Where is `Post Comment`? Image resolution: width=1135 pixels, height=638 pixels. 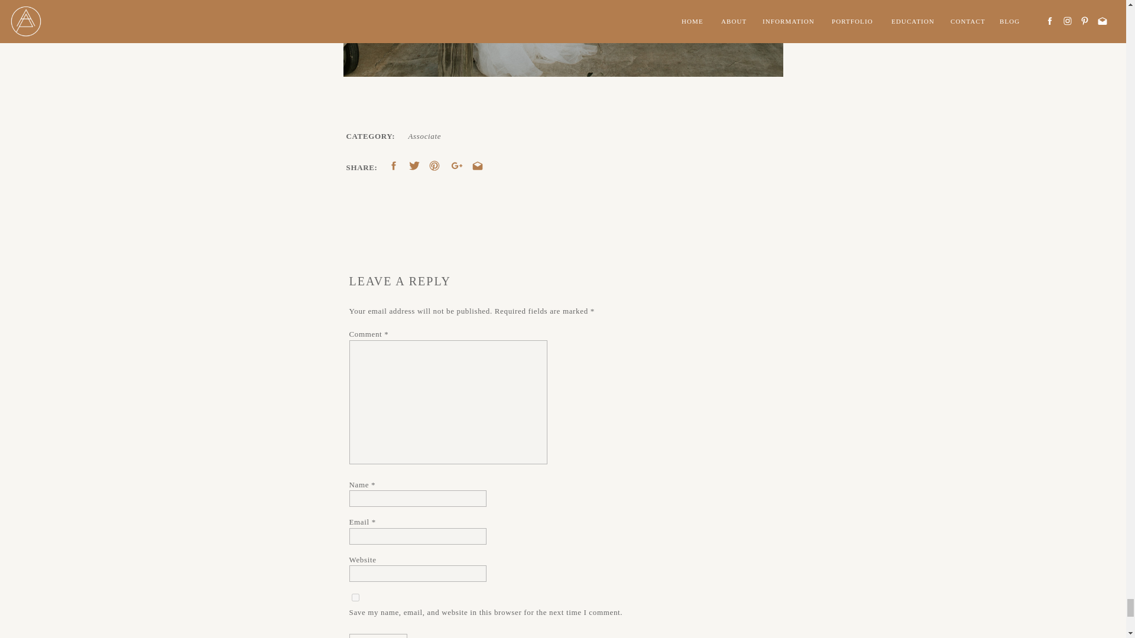
Post Comment is located at coordinates (378, 636).